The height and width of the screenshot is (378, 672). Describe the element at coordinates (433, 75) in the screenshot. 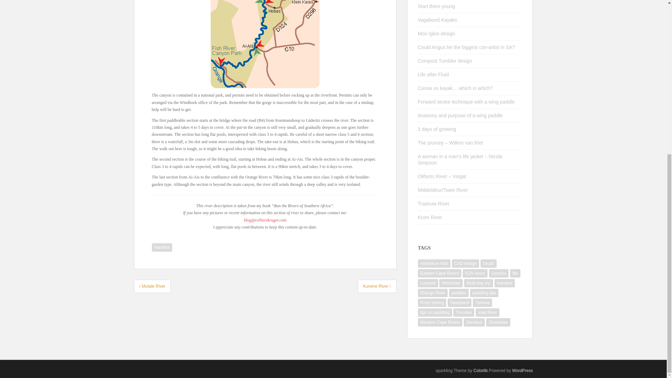

I see `Life after Fluid` at that location.